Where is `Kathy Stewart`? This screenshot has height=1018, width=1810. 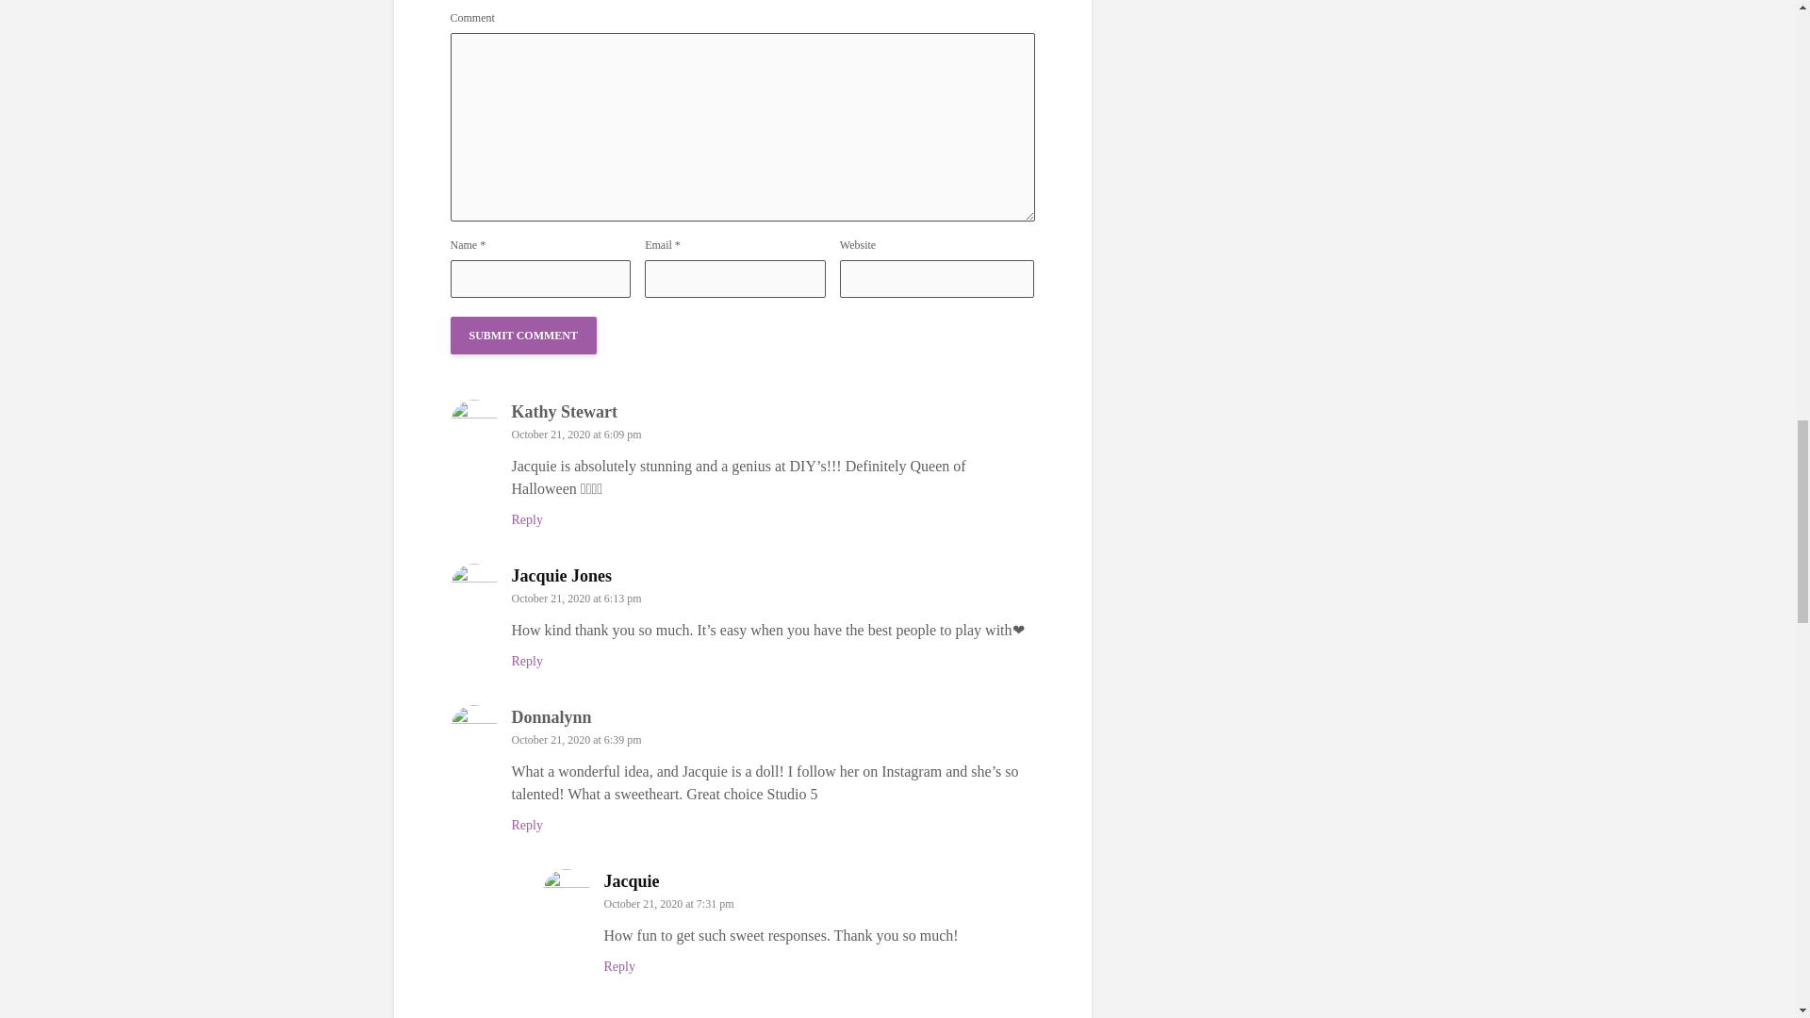 Kathy Stewart is located at coordinates (564, 411).